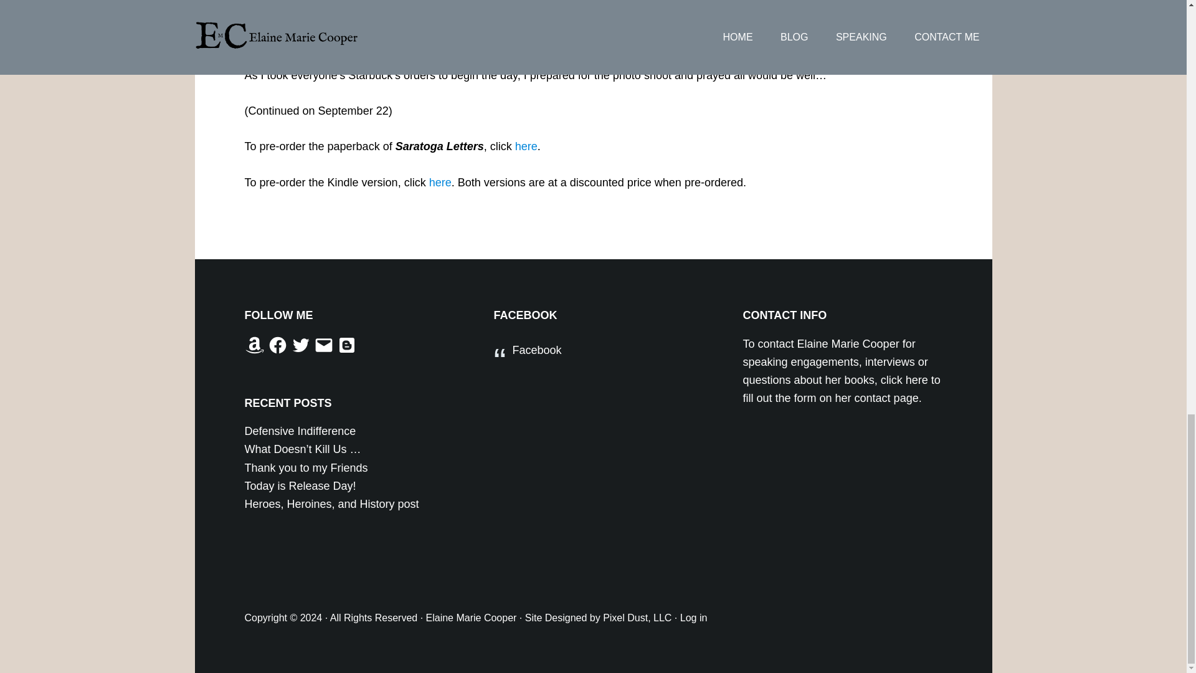 This screenshot has width=1196, height=673. I want to click on Thank you to my Friends, so click(305, 467).